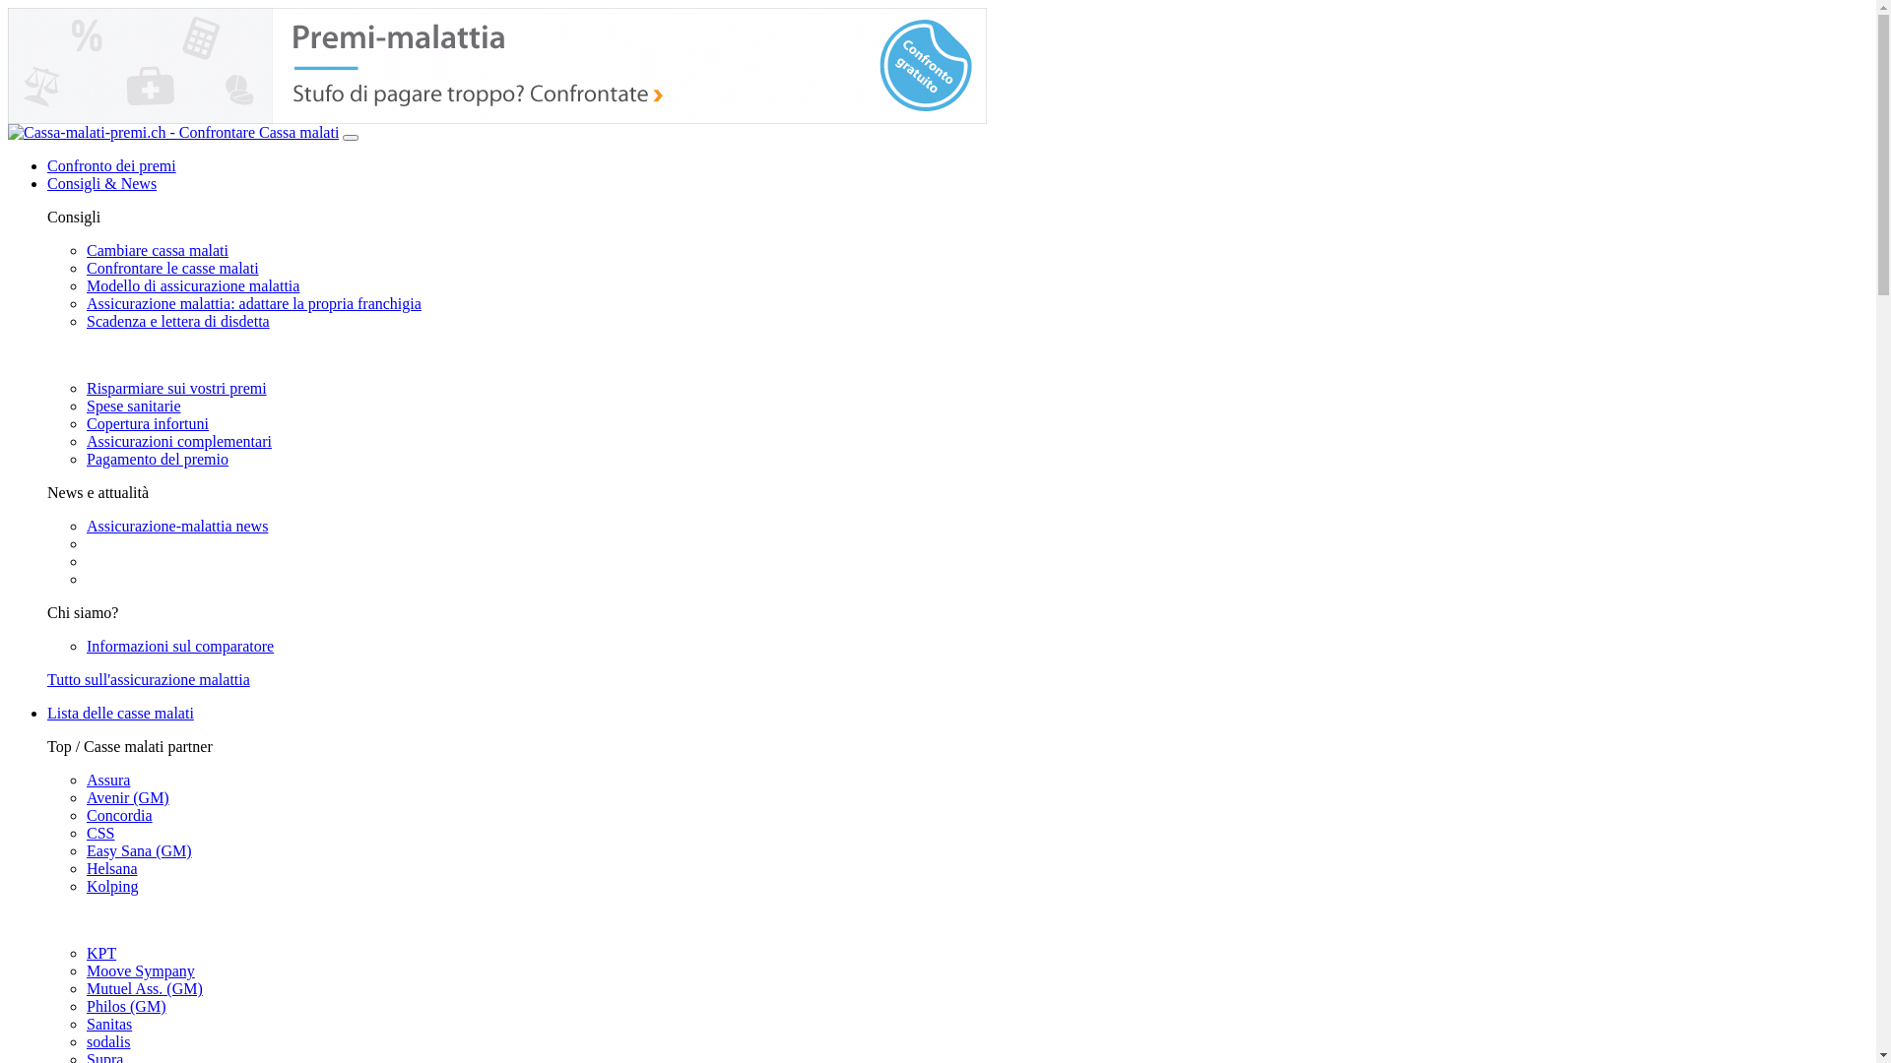 Image resolution: width=1891 pixels, height=1063 pixels. Describe the element at coordinates (173, 268) in the screenshot. I see `Confrontare le casse malati` at that location.